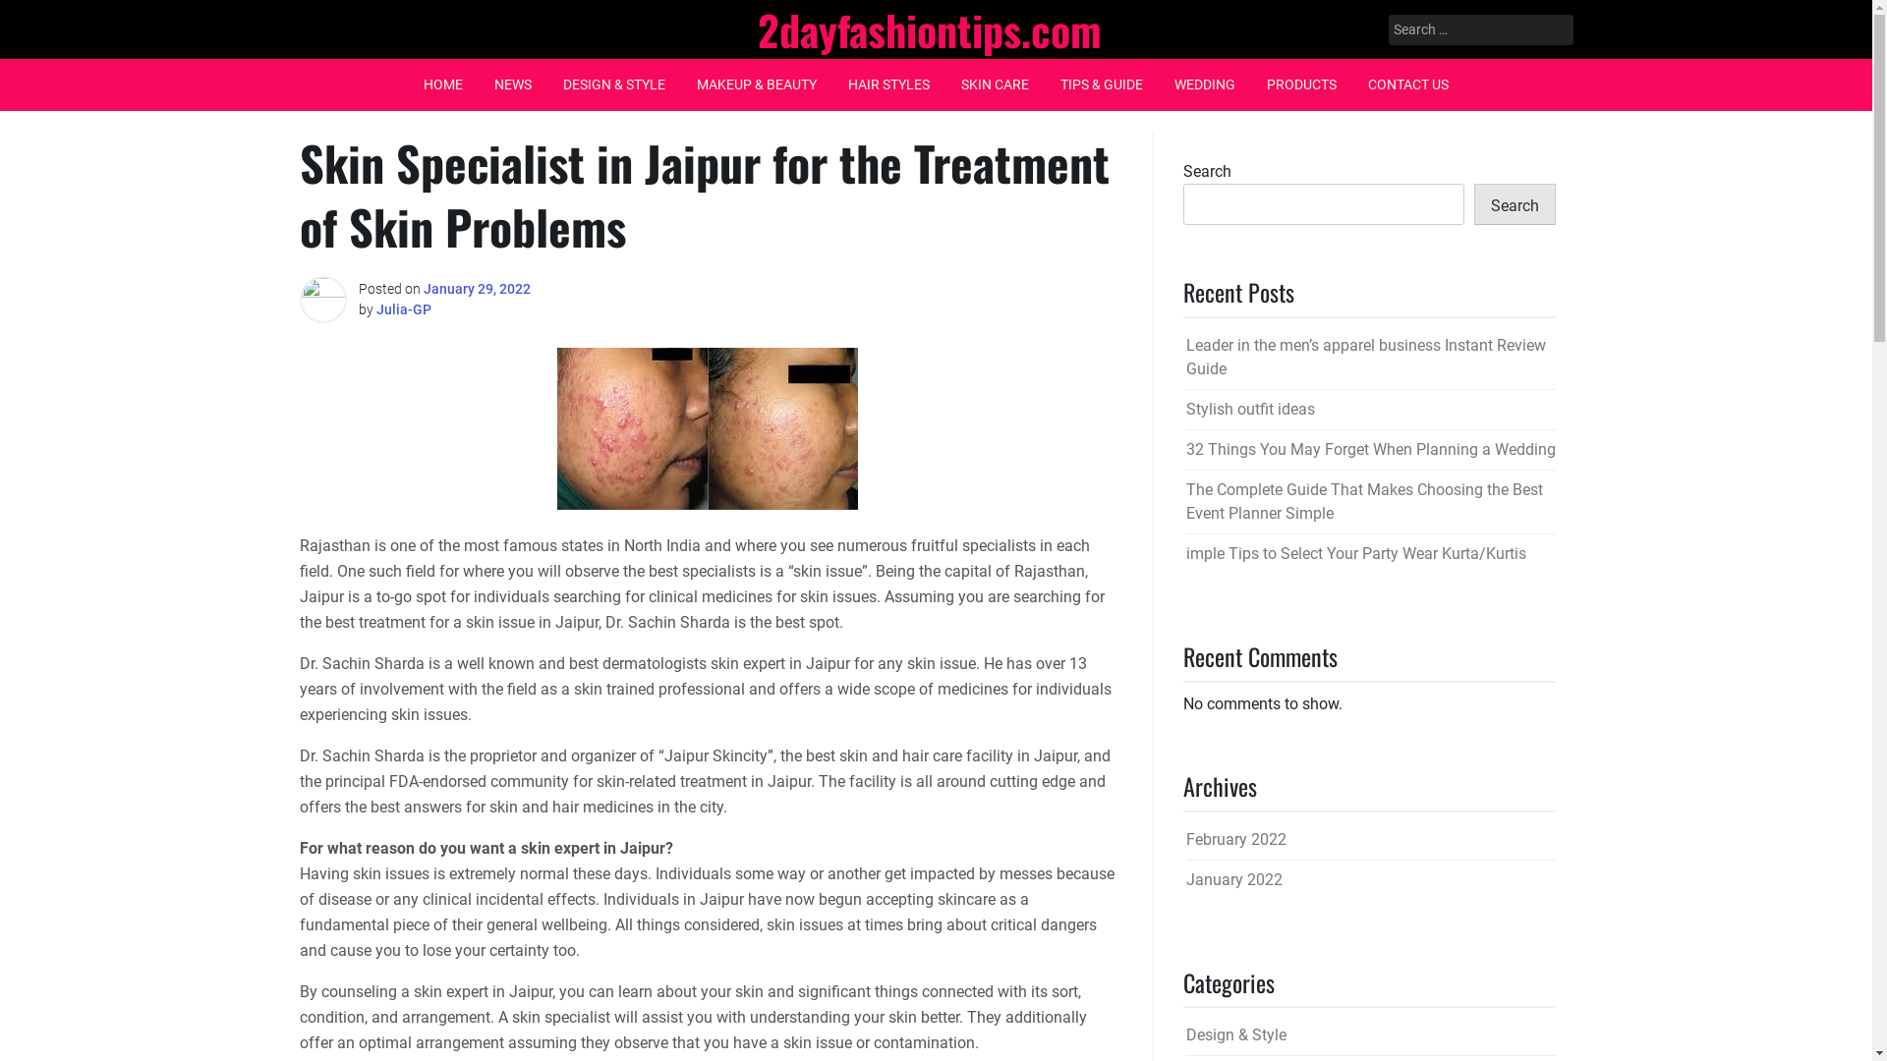 Image resolution: width=1887 pixels, height=1061 pixels. Describe the element at coordinates (1235, 1035) in the screenshot. I see `Design & Style` at that location.